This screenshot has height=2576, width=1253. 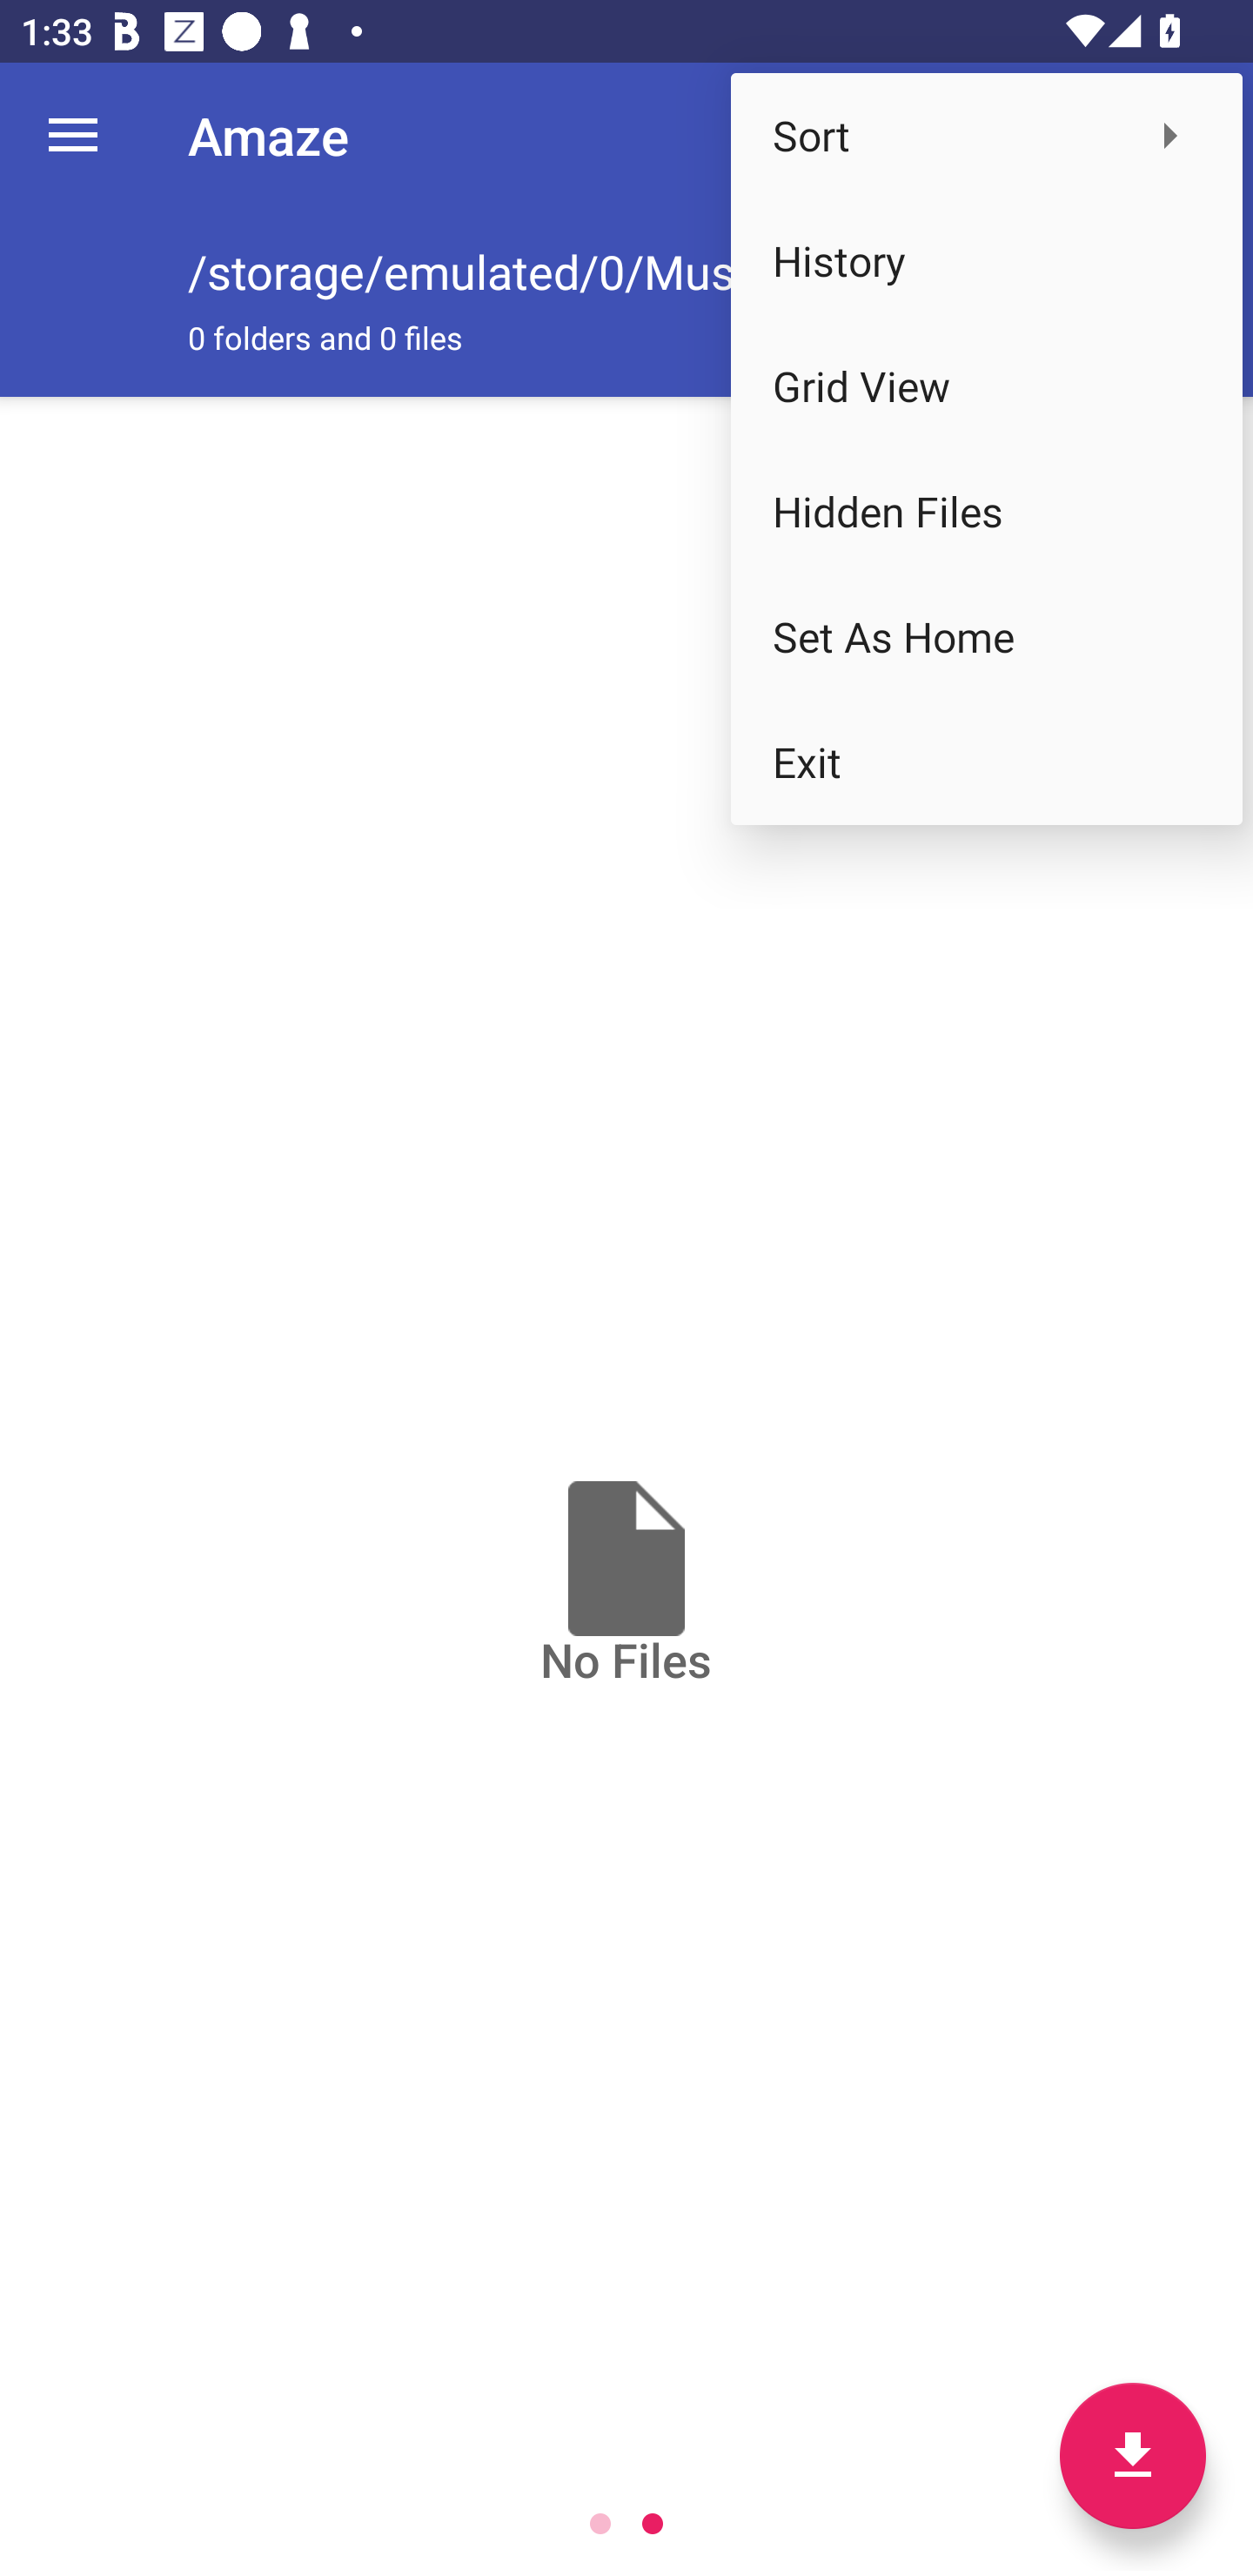 I want to click on Grid View, so click(x=987, y=386).